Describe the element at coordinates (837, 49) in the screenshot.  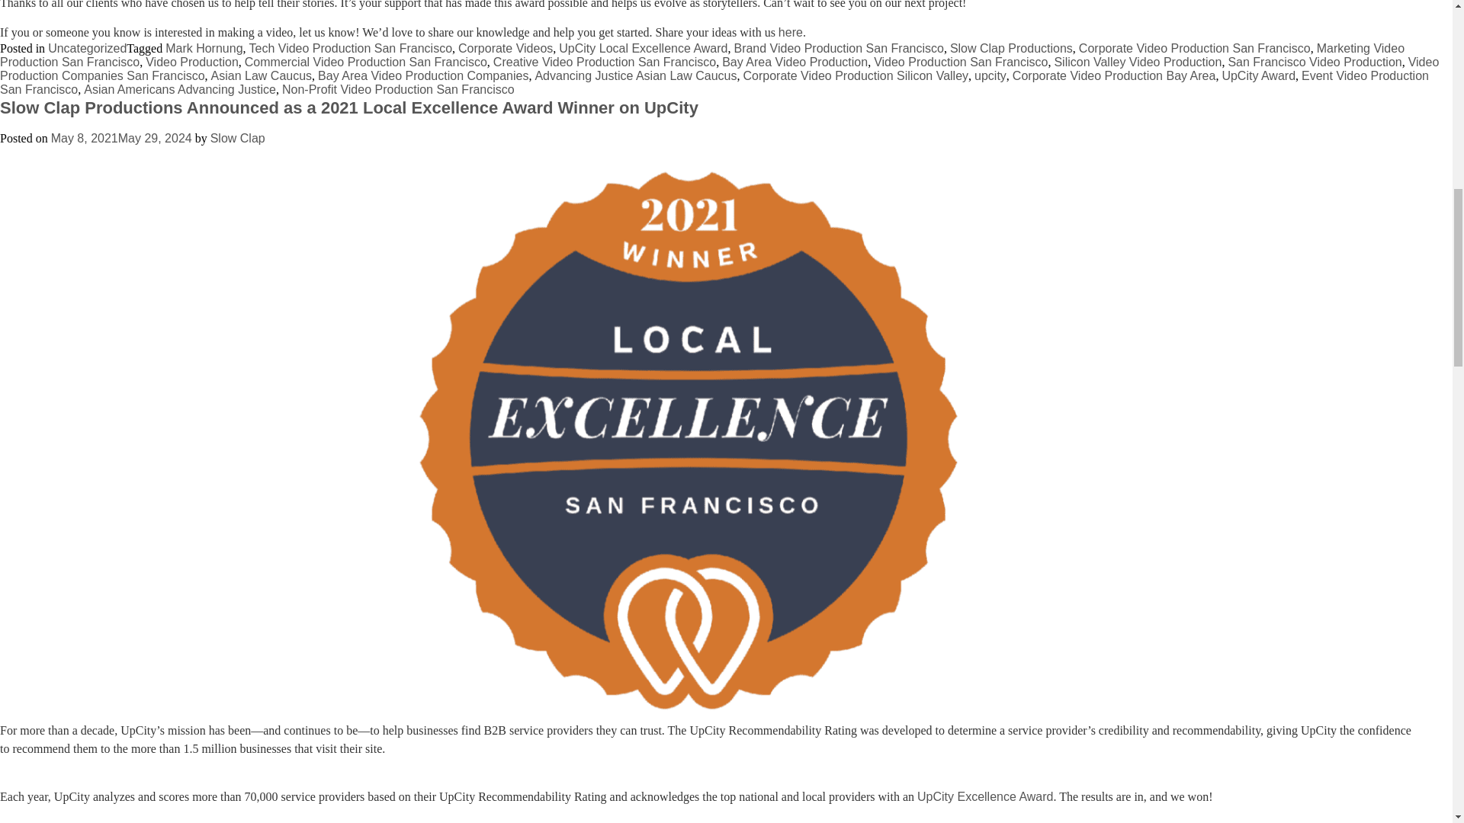
I see `Brand Video Production San Francisco` at that location.